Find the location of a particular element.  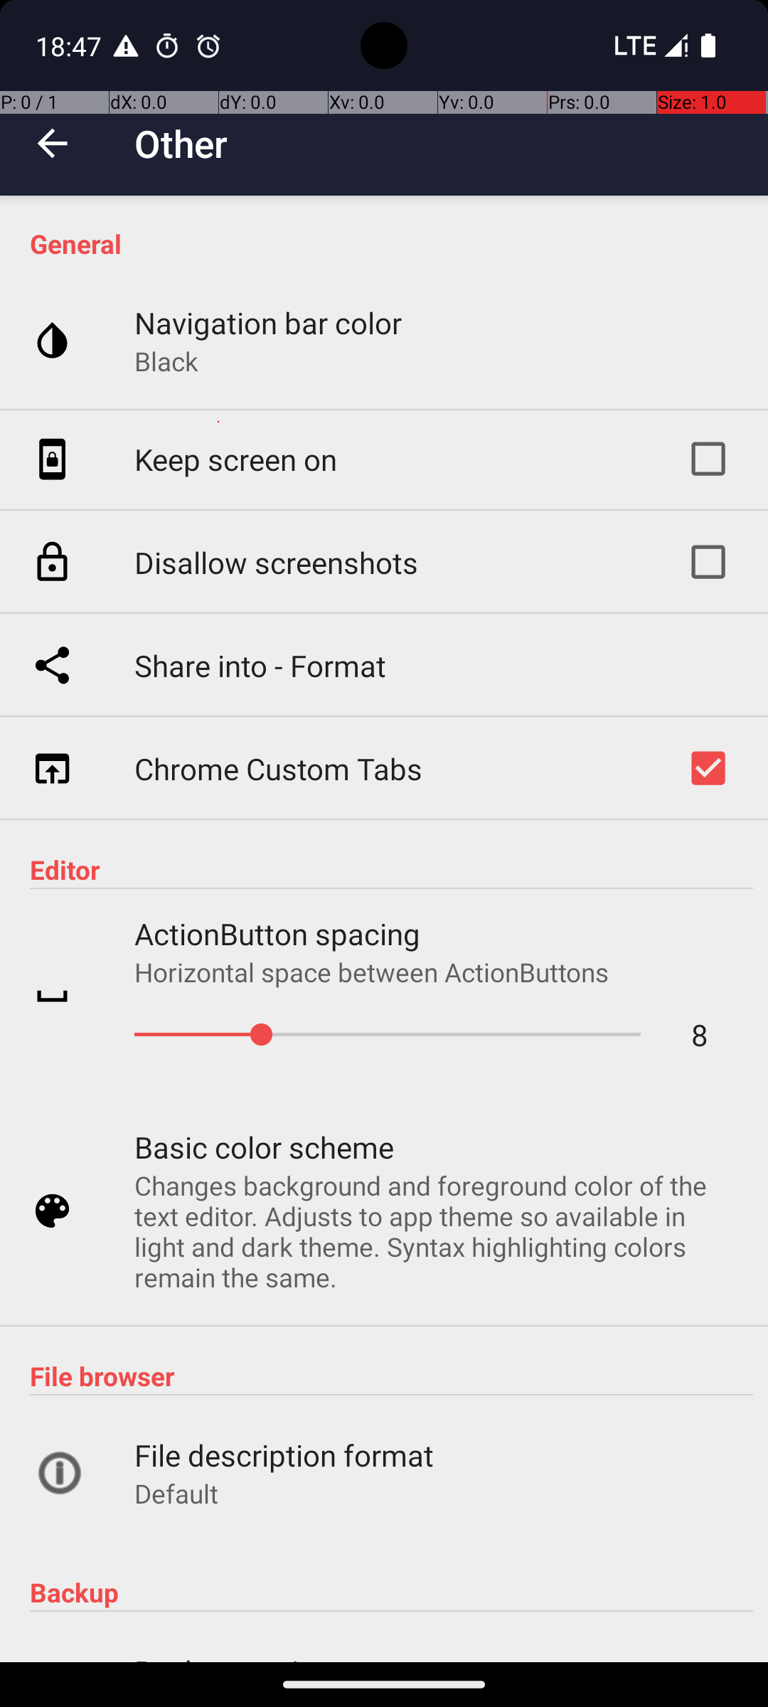

18:47 is located at coordinates (70, 46).